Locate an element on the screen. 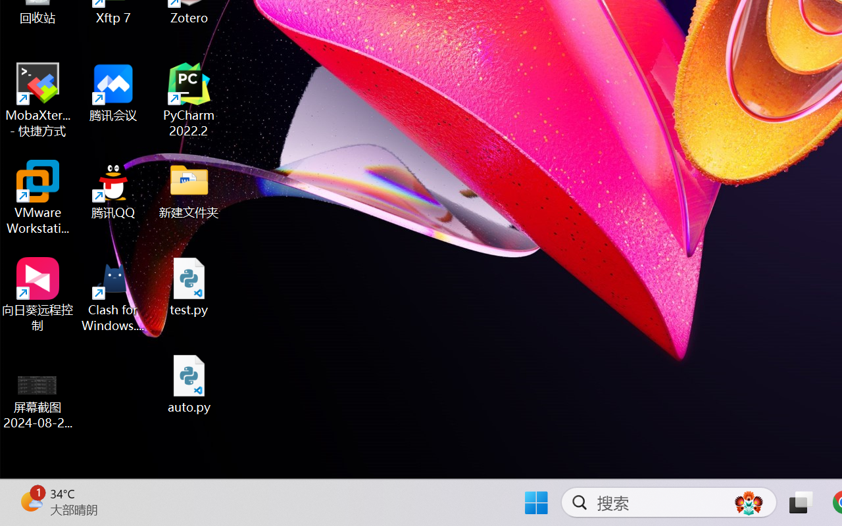 The height and width of the screenshot is (526, 842). PyCharm 2022.2 is located at coordinates (189, 100).